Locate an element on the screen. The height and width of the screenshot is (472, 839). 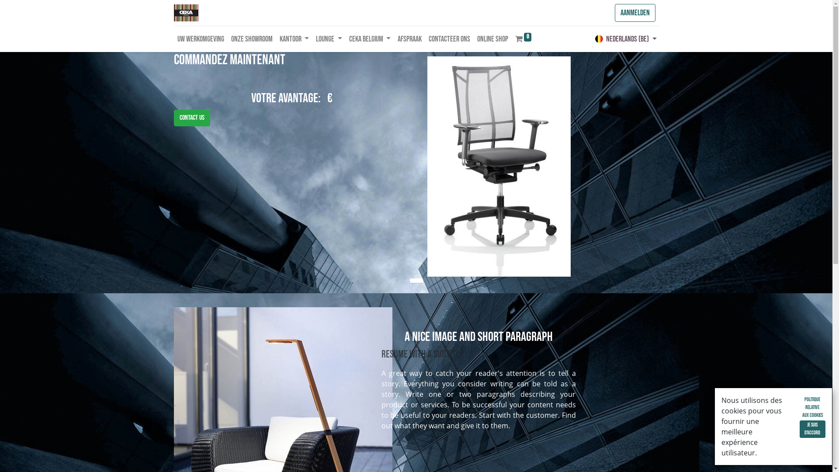
CEKA Belgium is located at coordinates (186, 13).